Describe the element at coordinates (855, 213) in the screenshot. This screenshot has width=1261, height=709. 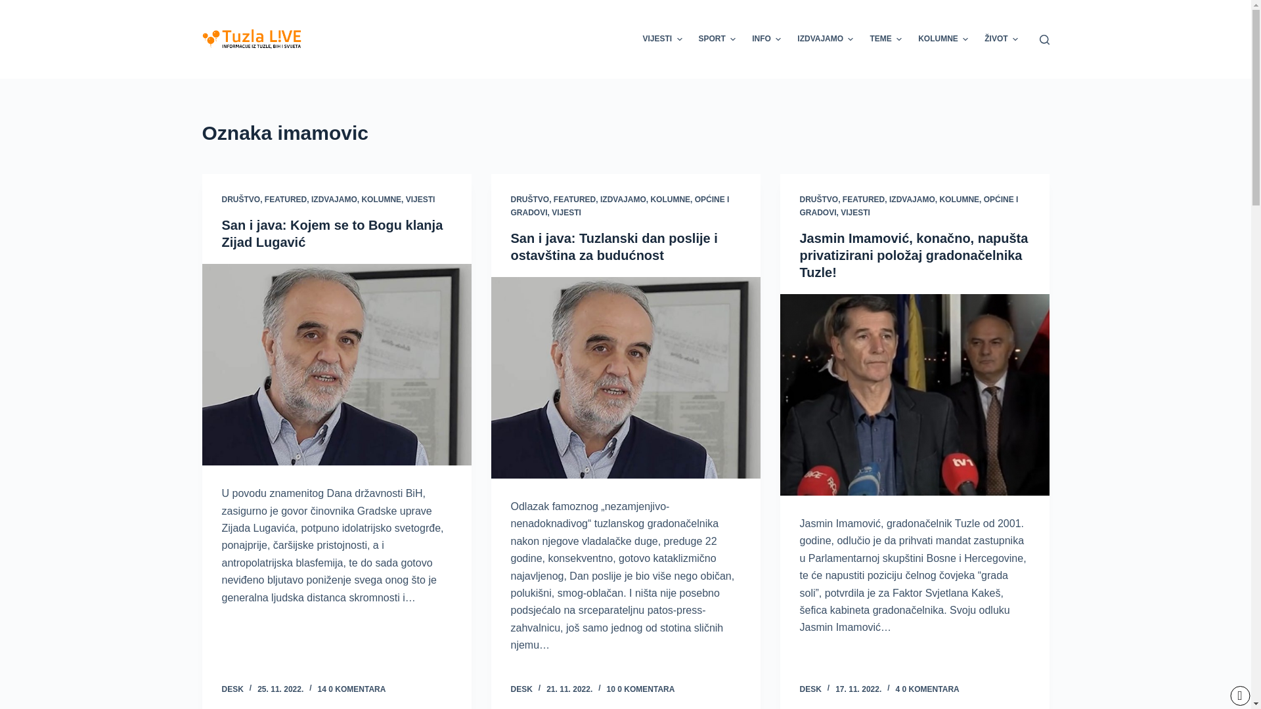
I see `VIJESTI` at that location.